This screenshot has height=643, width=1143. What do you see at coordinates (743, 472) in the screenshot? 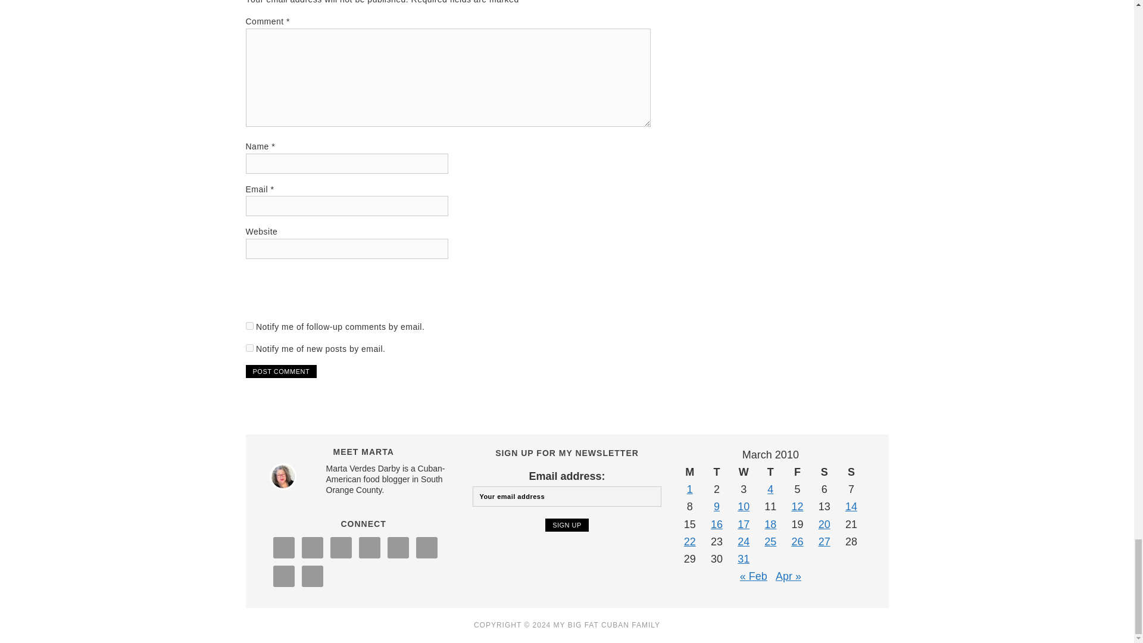
I see `Wednesday` at bounding box center [743, 472].